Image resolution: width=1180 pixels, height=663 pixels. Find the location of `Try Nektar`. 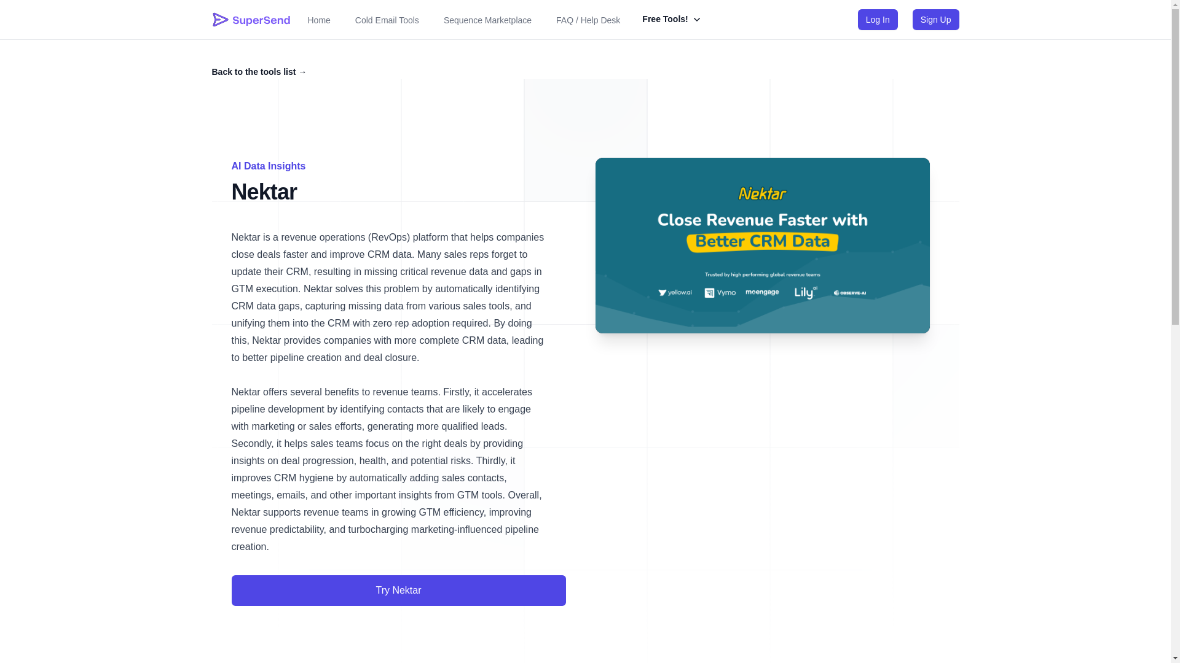

Try Nektar is located at coordinates (398, 591).